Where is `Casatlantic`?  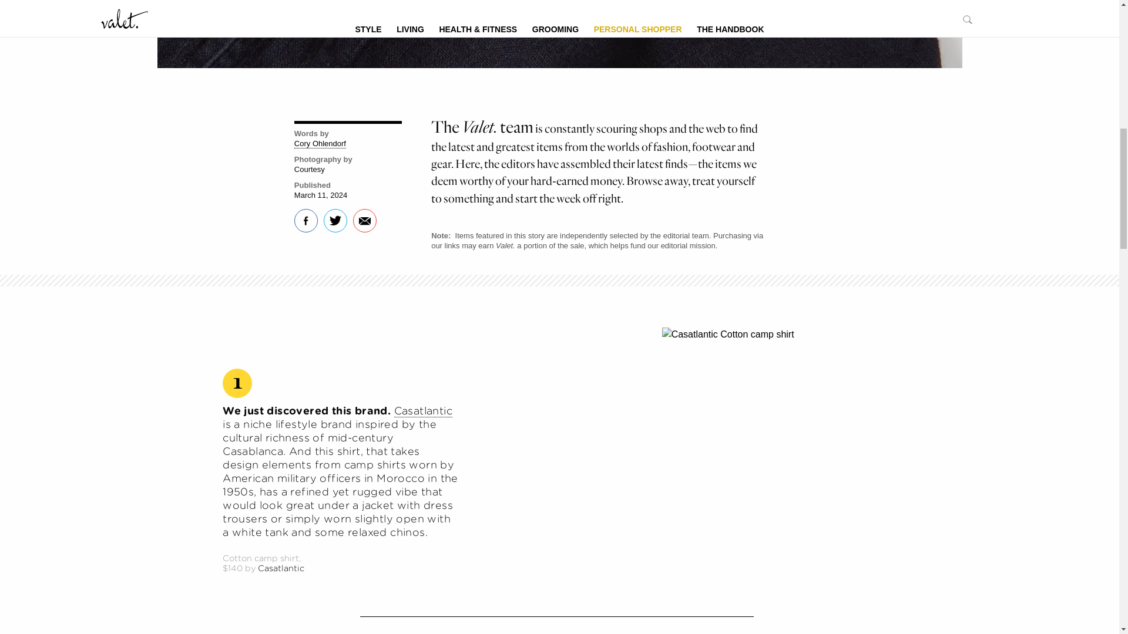
Casatlantic is located at coordinates (281, 568).